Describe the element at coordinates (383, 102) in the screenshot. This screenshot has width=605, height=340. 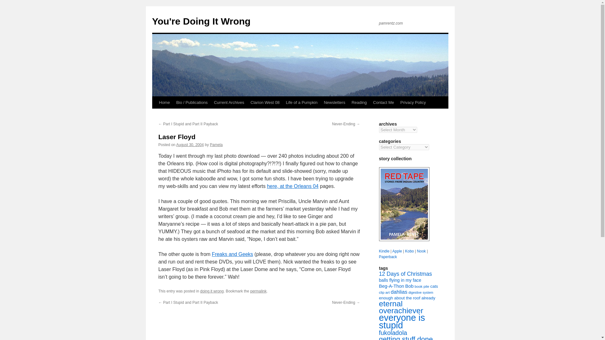
I see `Contact Me` at that location.